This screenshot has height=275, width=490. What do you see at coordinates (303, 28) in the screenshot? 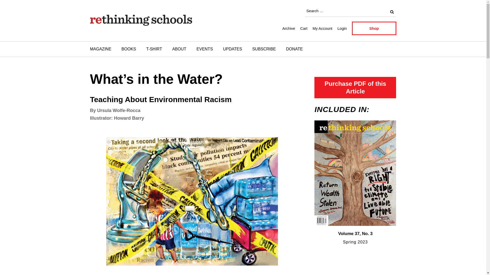
I see `Cart` at bounding box center [303, 28].